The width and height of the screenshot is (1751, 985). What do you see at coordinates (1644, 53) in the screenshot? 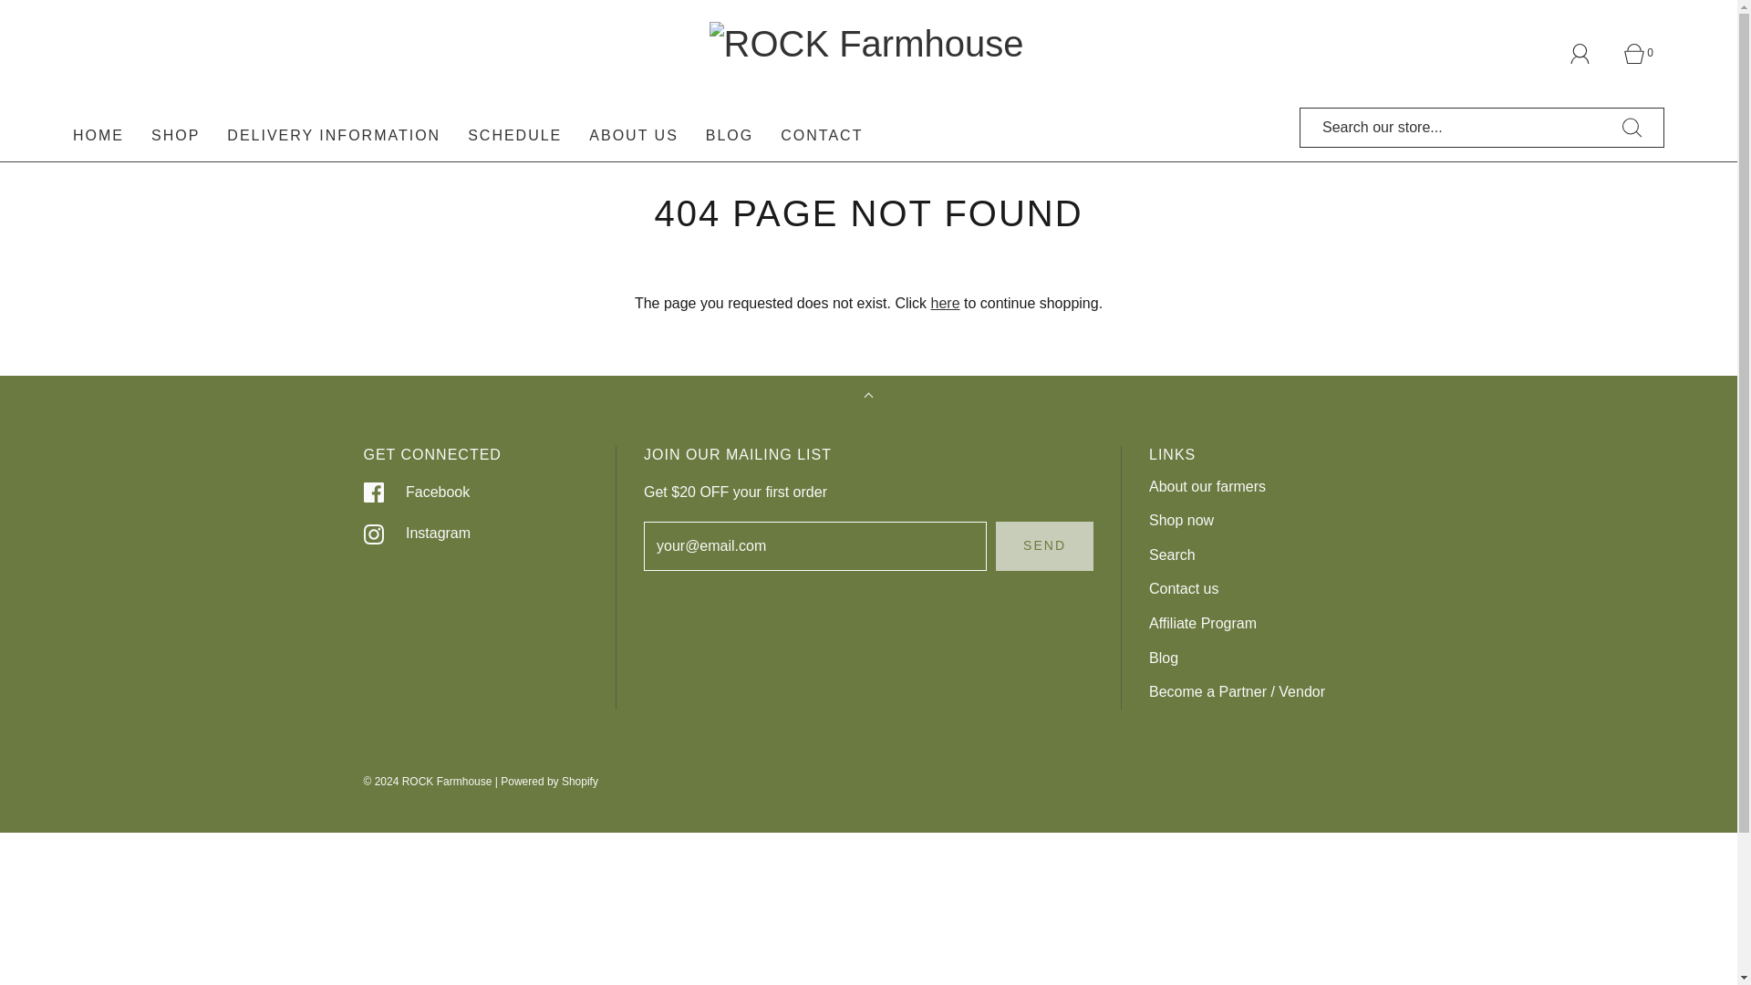
I see `Cart` at bounding box center [1644, 53].